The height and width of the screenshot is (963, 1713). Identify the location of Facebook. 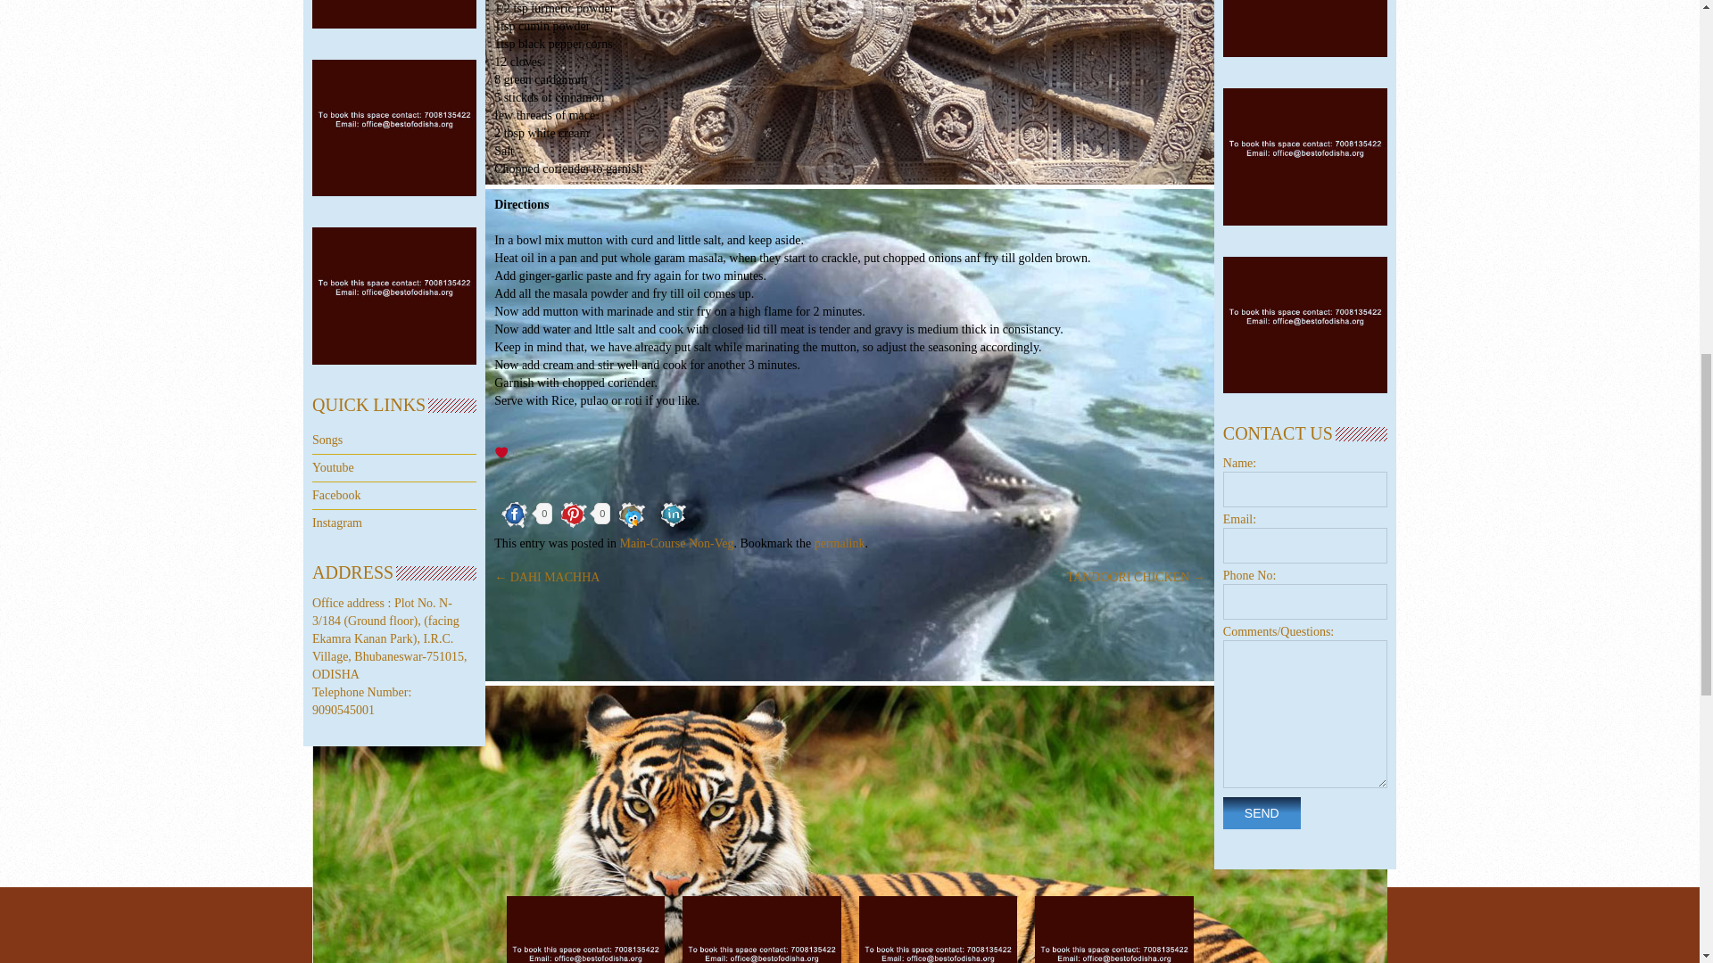
(515, 514).